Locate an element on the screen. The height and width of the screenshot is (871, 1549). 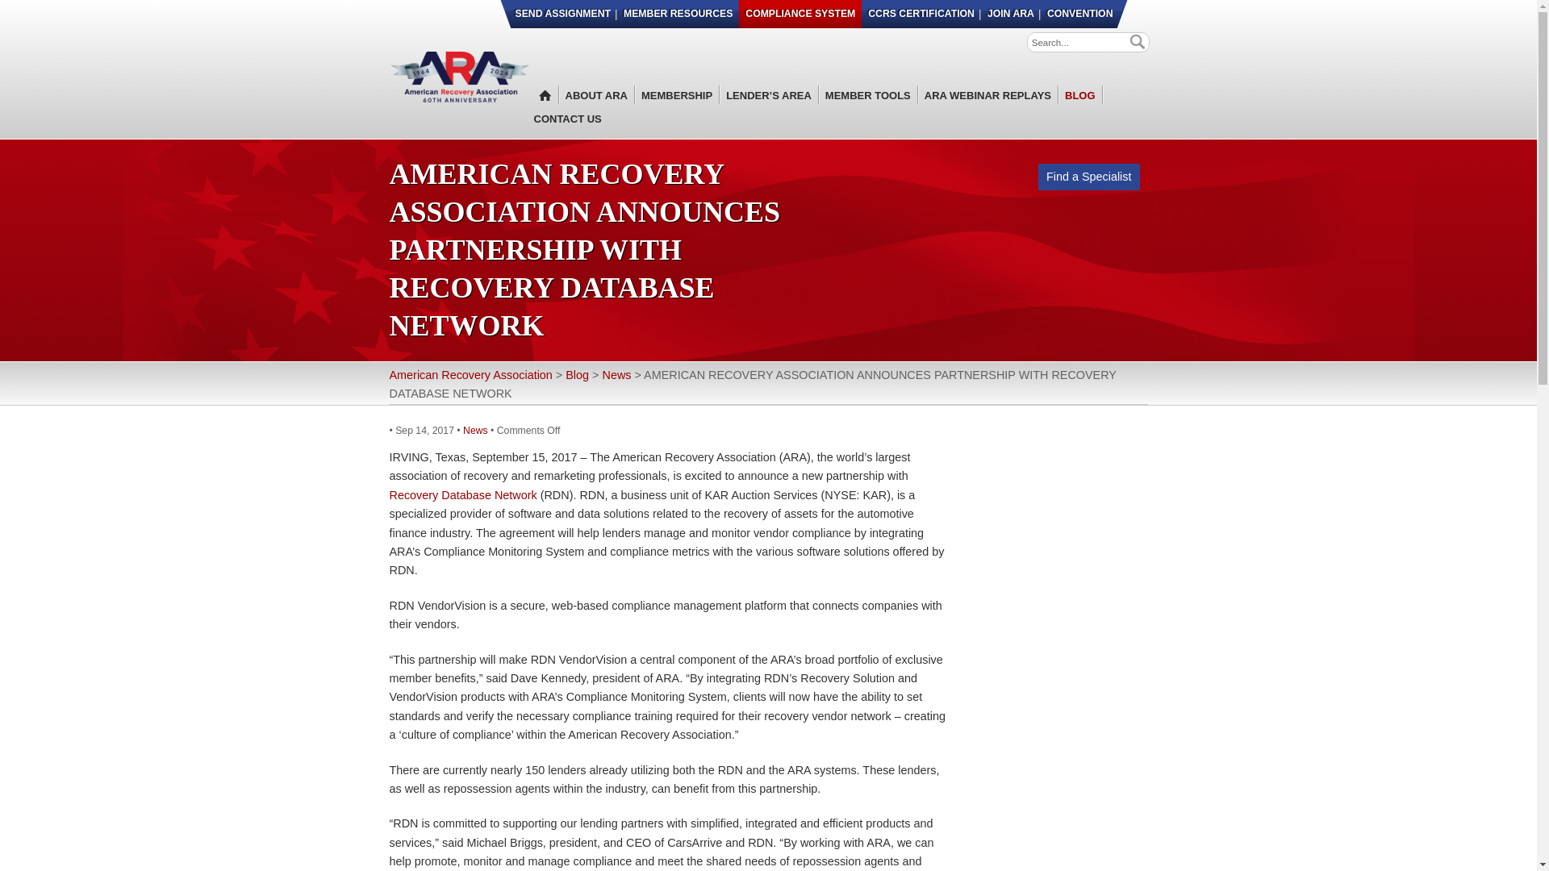
JOIN ARA is located at coordinates (1010, 14).